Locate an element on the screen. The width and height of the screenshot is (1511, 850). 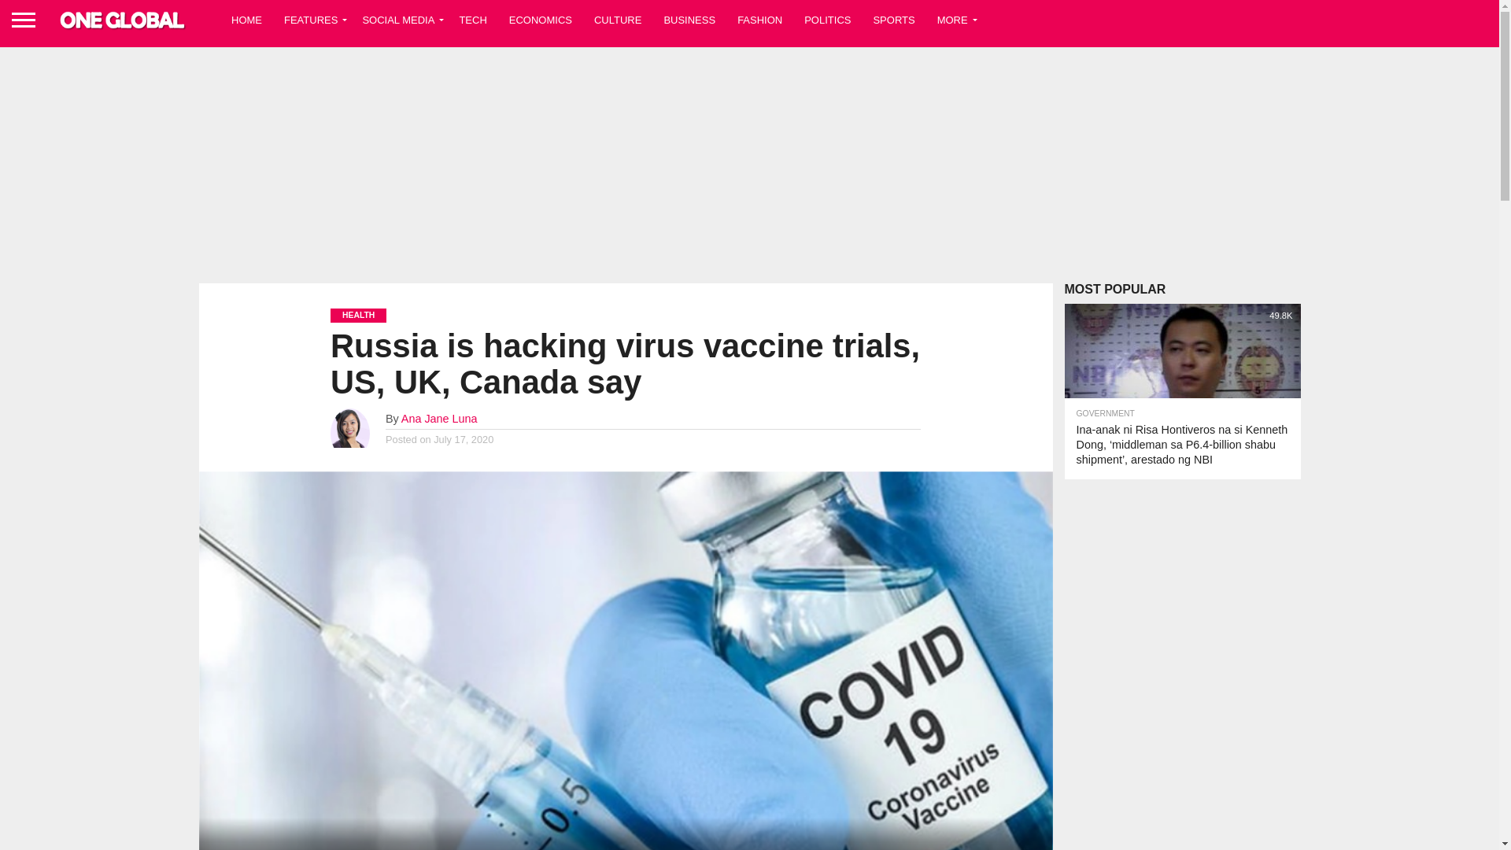
POLITICS is located at coordinates (827, 19).